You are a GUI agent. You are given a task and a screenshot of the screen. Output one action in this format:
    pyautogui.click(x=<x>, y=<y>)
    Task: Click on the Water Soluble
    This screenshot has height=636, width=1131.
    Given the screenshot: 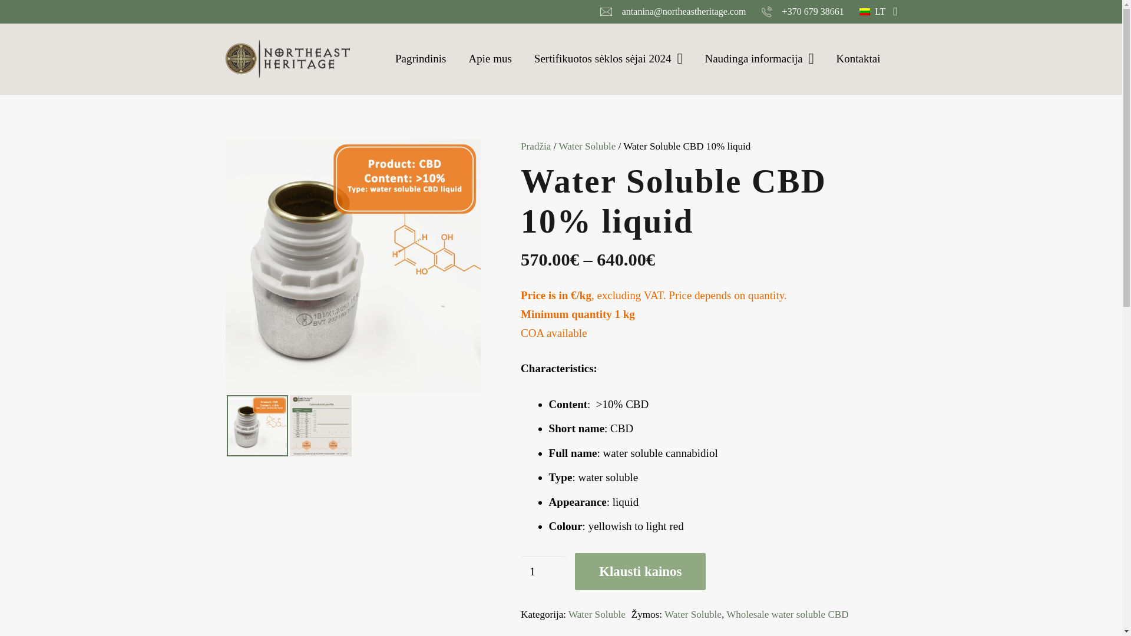 What is the action you would take?
    pyautogui.click(x=693, y=614)
    